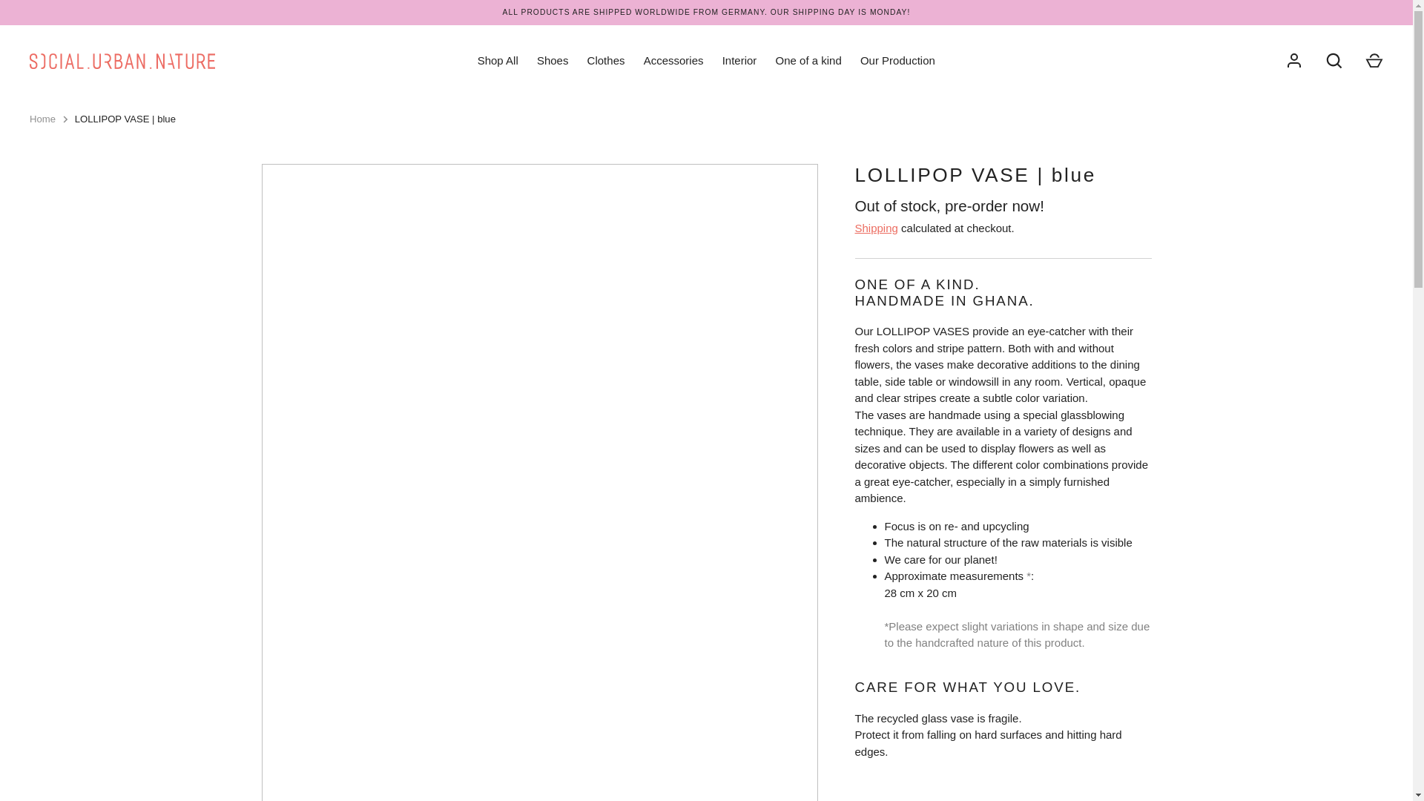 The height and width of the screenshot is (801, 1424). Describe the element at coordinates (897, 61) in the screenshot. I see `Our Production` at that location.